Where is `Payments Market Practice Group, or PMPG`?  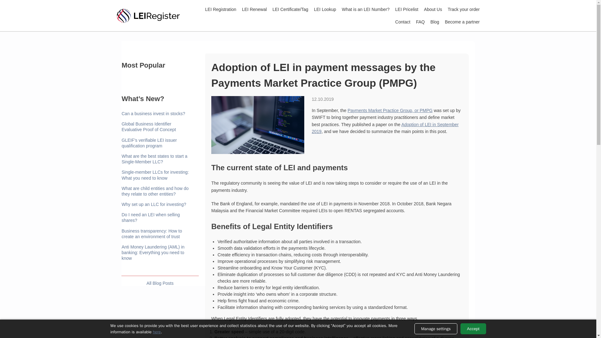
Payments Market Practice Group, or PMPG is located at coordinates (390, 110).